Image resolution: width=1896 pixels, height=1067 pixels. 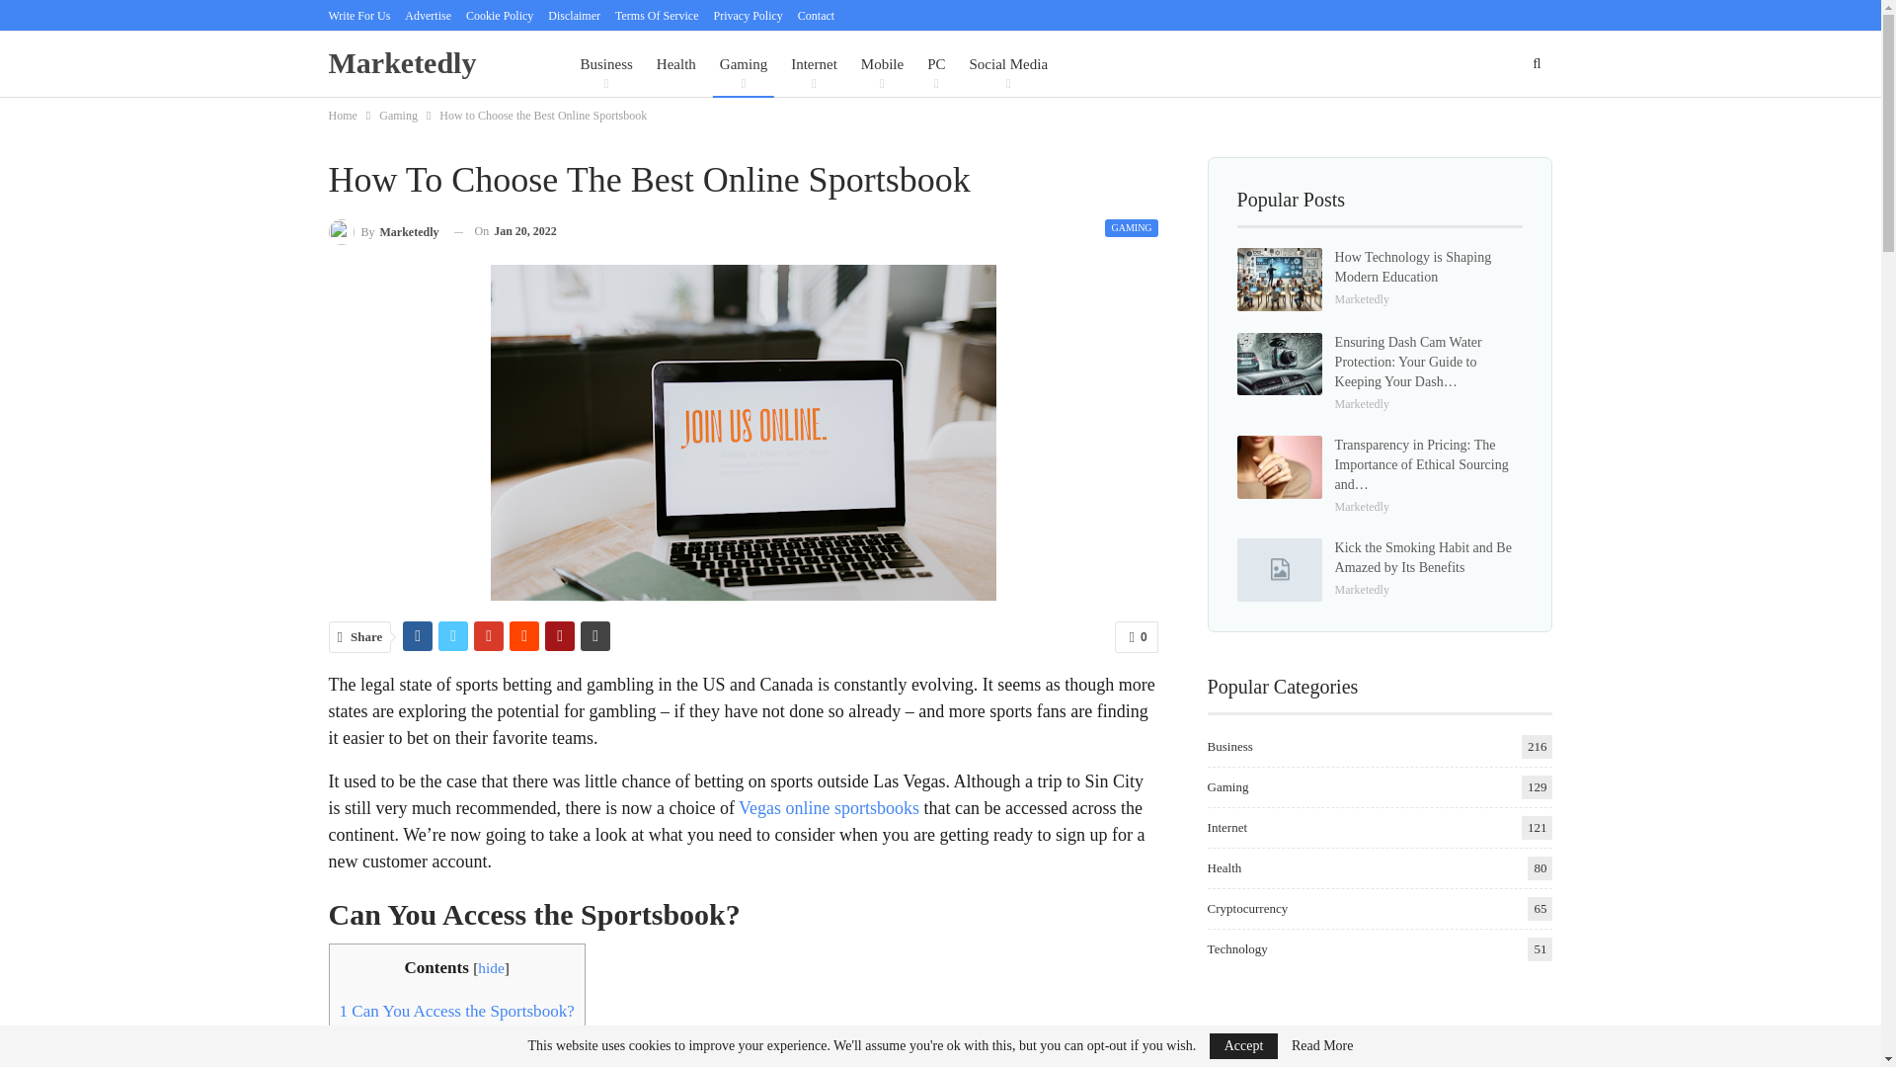 I want to click on Browse Author Articles, so click(x=383, y=231).